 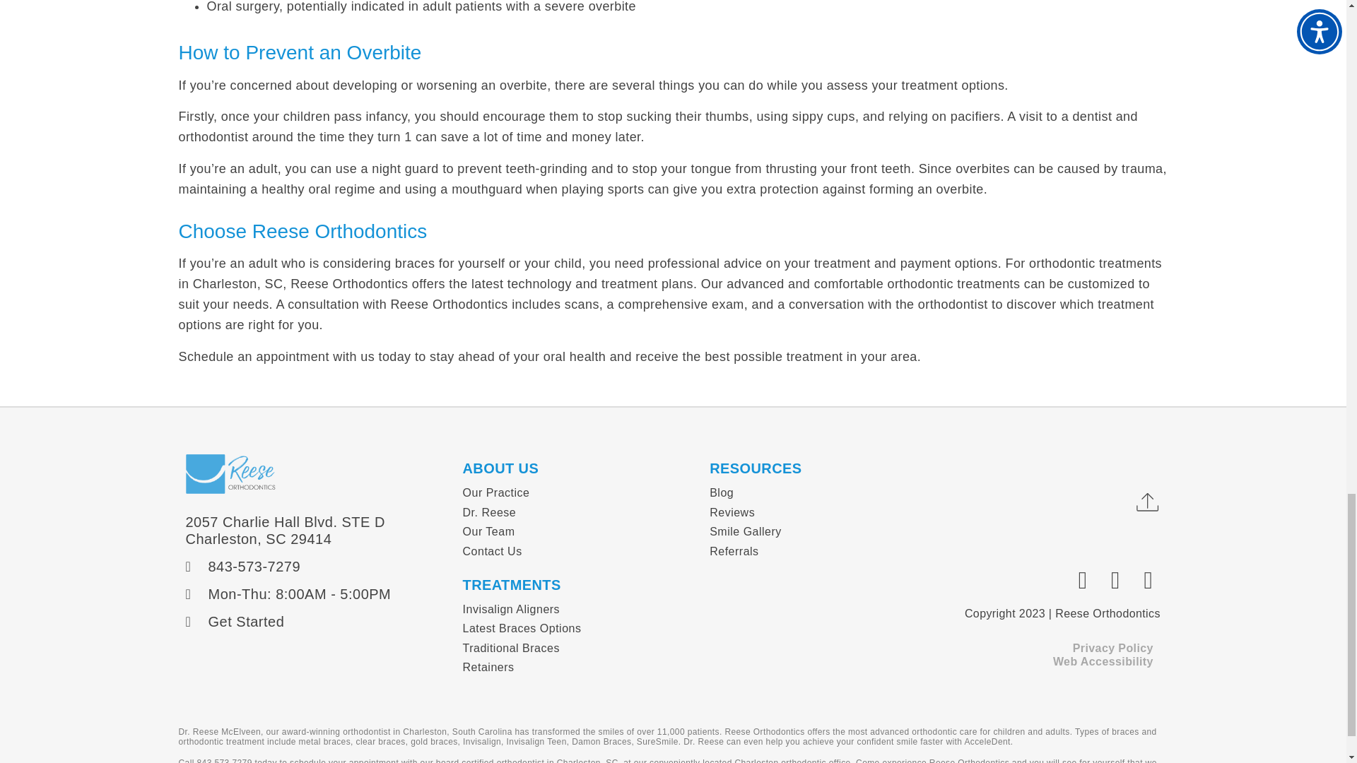 What do you see at coordinates (316, 622) in the screenshot?
I see `Get Started` at bounding box center [316, 622].